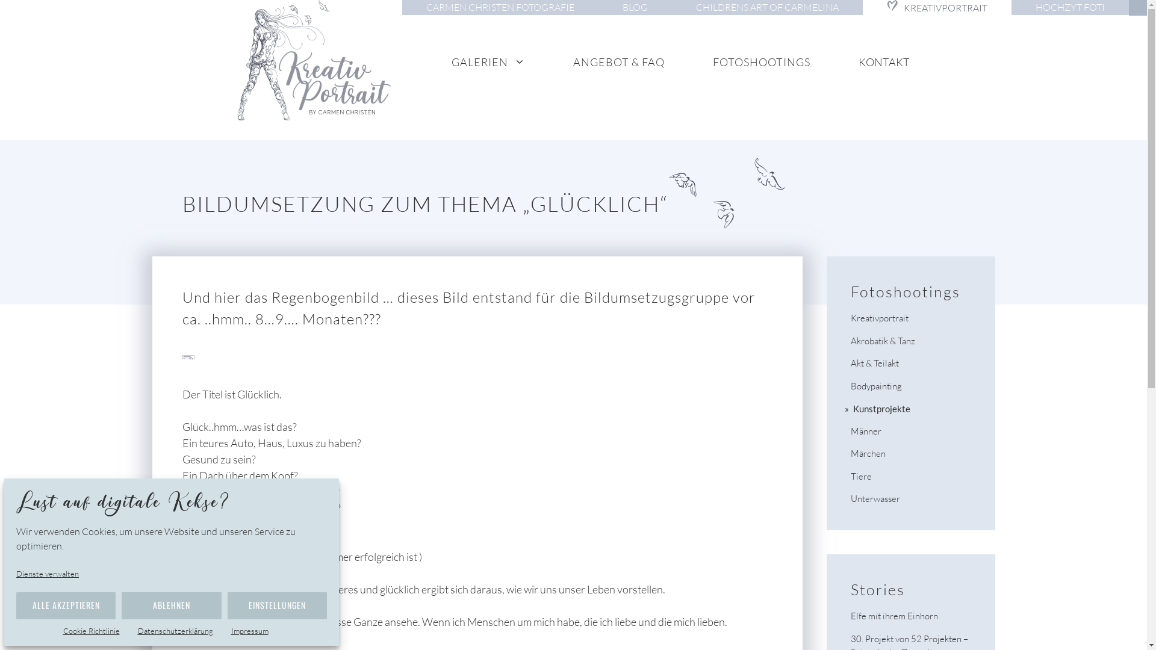 The height and width of the screenshot is (650, 1156). What do you see at coordinates (256, 631) in the screenshot?
I see `Impressum` at bounding box center [256, 631].